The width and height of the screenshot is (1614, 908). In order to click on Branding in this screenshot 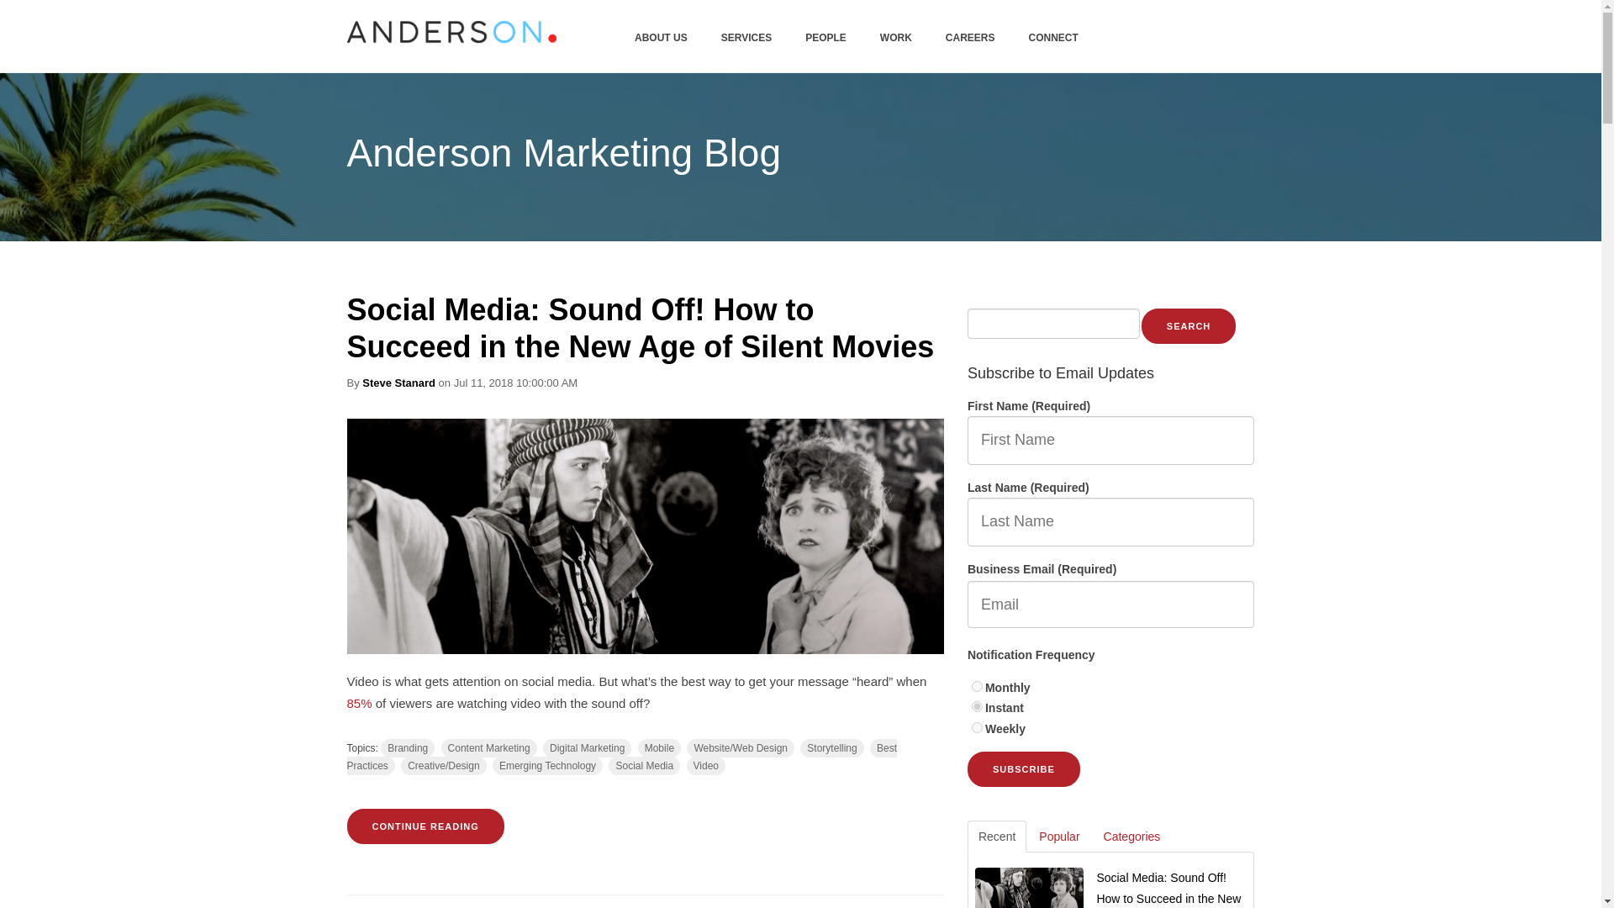, I will do `click(407, 748)`.